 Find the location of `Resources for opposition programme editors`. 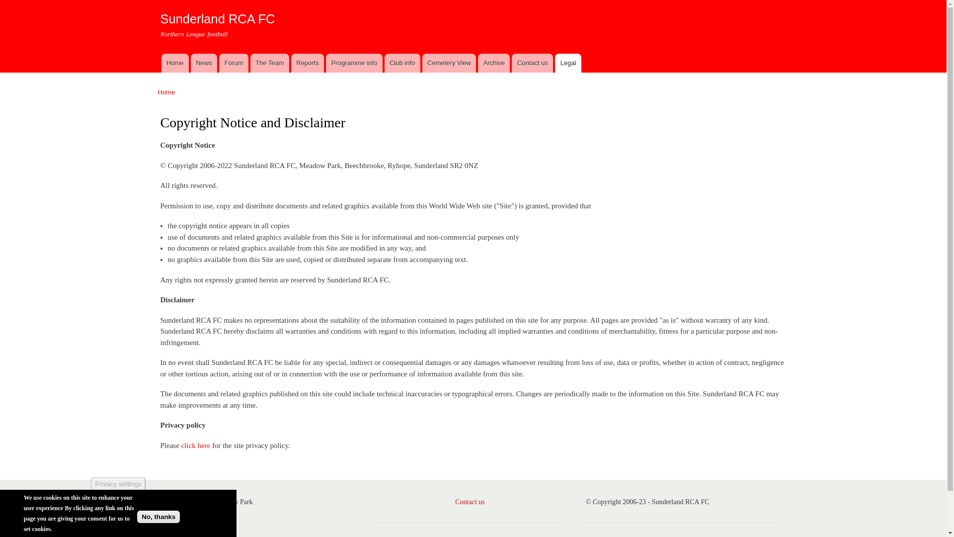

Resources for opposition programme editors is located at coordinates (354, 63).